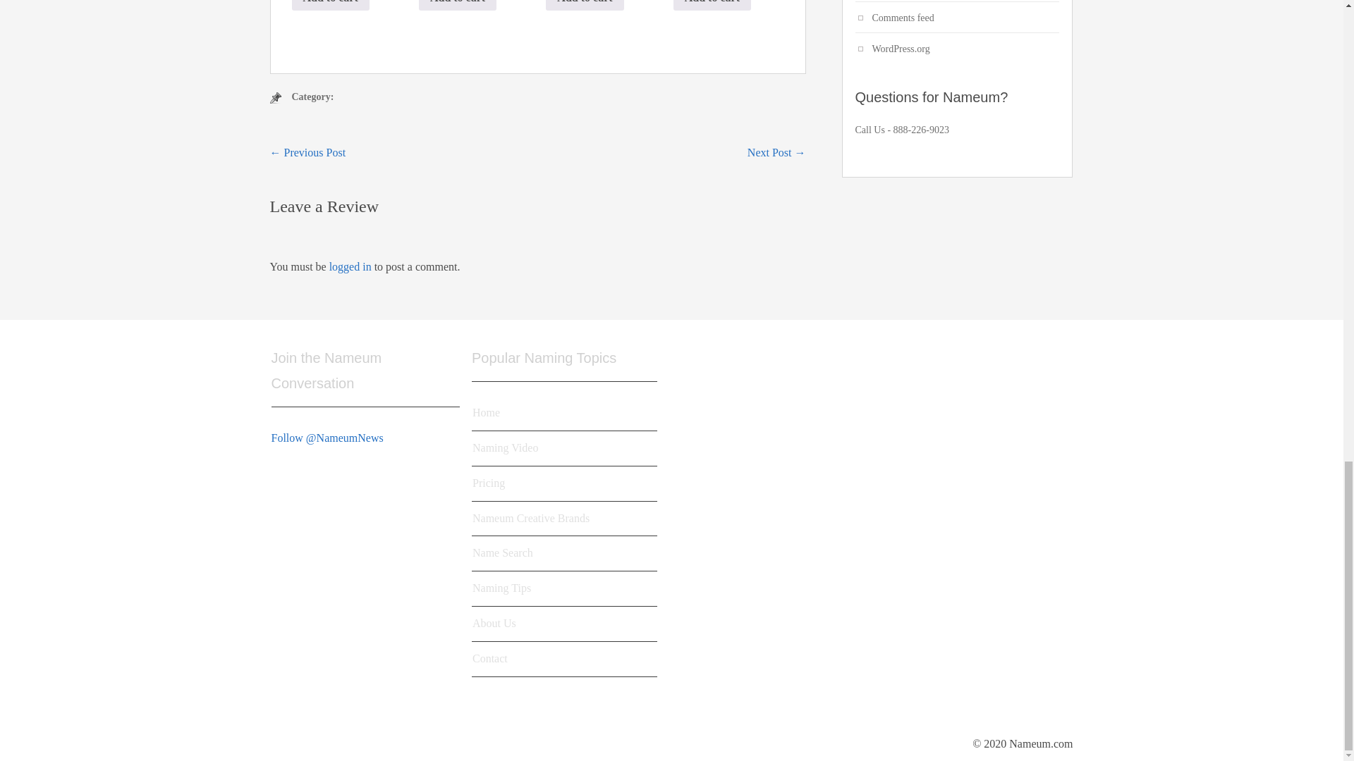 The image size is (1354, 761). What do you see at coordinates (712, 6) in the screenshot?
I see `Add to cart` at bounding box center [712, 6].